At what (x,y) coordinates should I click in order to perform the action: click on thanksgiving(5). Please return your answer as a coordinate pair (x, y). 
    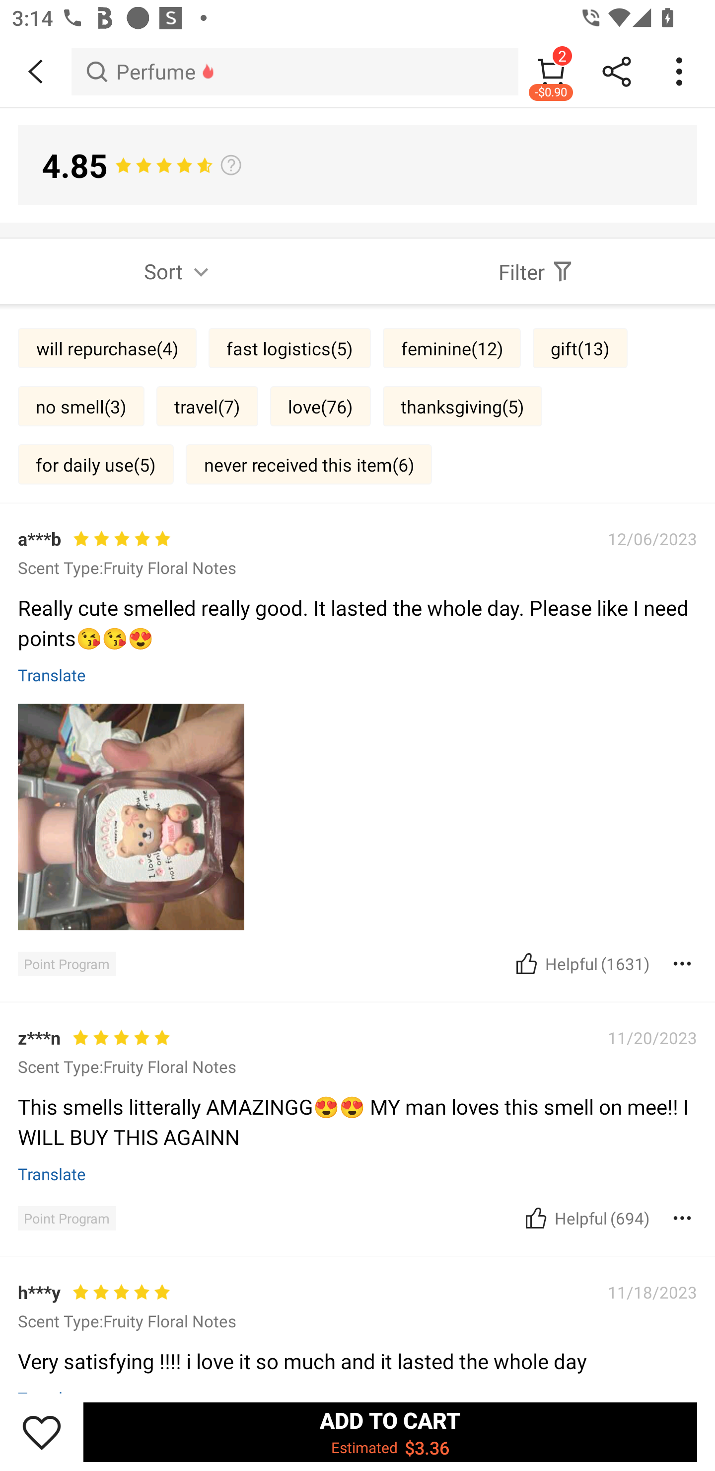
    Looking at the image, I should click on (462, 406).